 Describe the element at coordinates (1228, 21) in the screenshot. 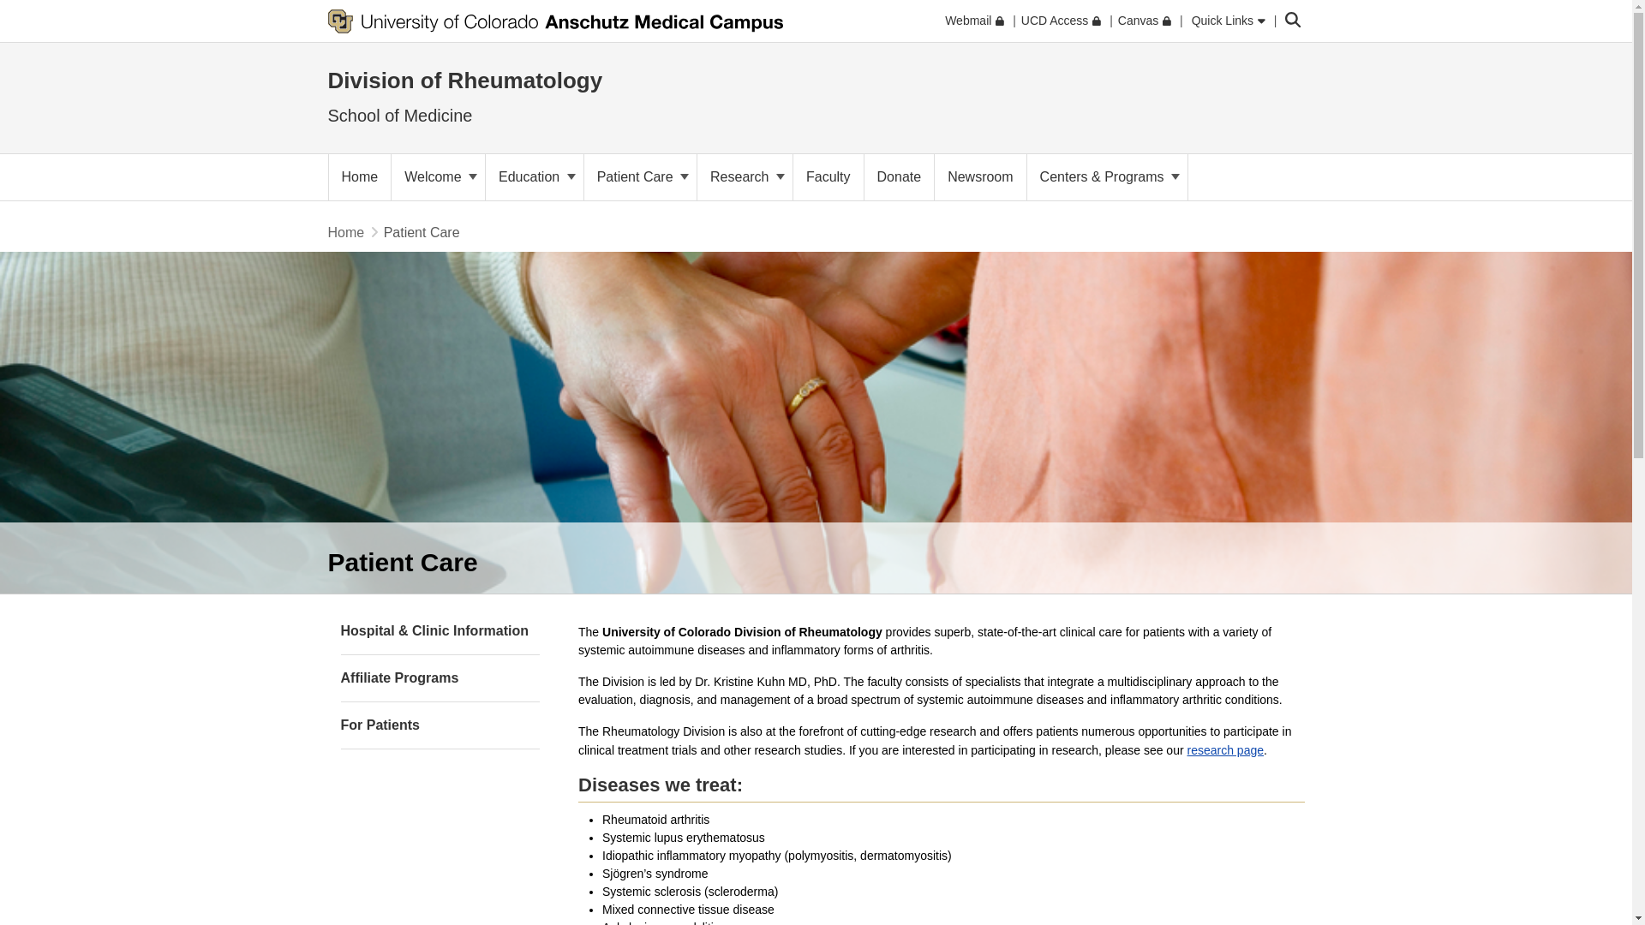

I see `Quick Links` at that location.